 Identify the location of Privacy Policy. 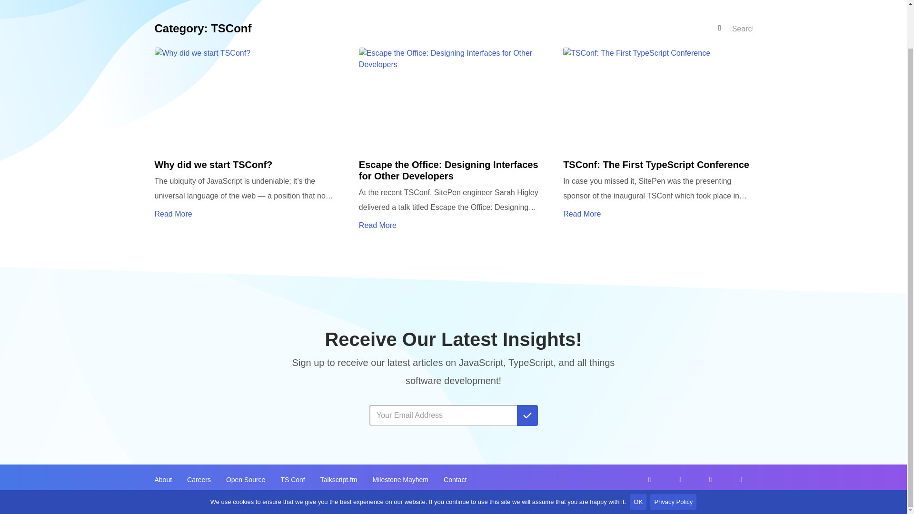
(734, 504).